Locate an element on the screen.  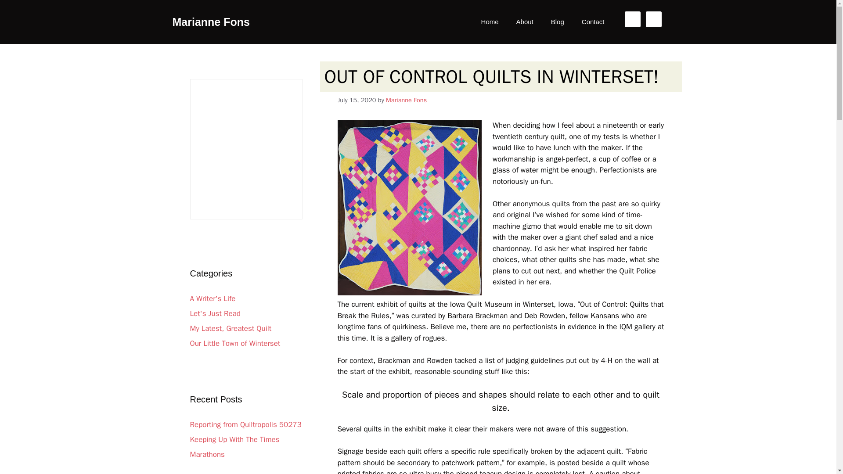
Marianne Fons is located at coordinates (211, 22).